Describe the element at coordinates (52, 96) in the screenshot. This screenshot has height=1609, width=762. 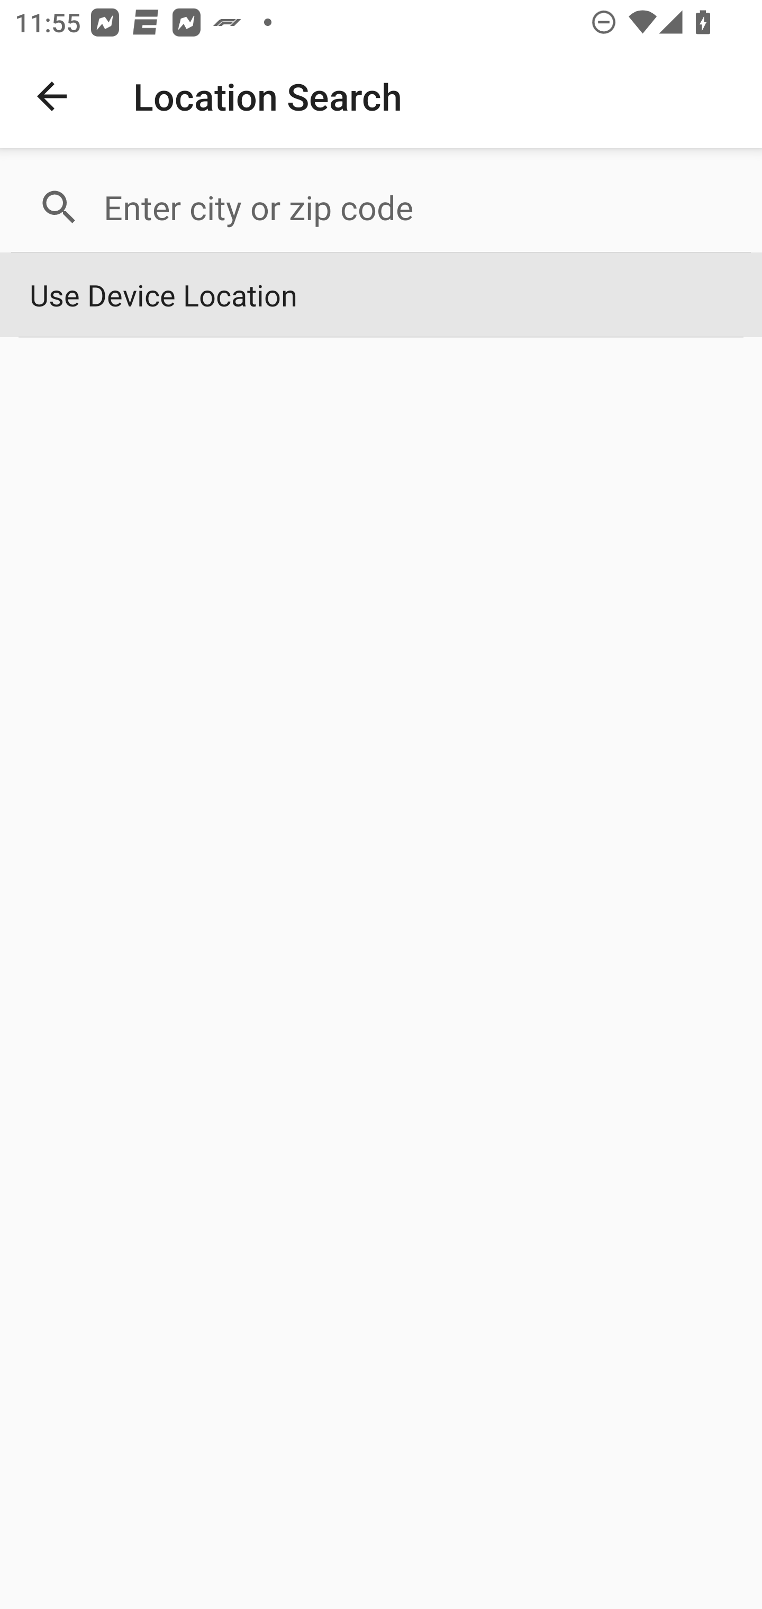
I see `Navigate up` at that location.